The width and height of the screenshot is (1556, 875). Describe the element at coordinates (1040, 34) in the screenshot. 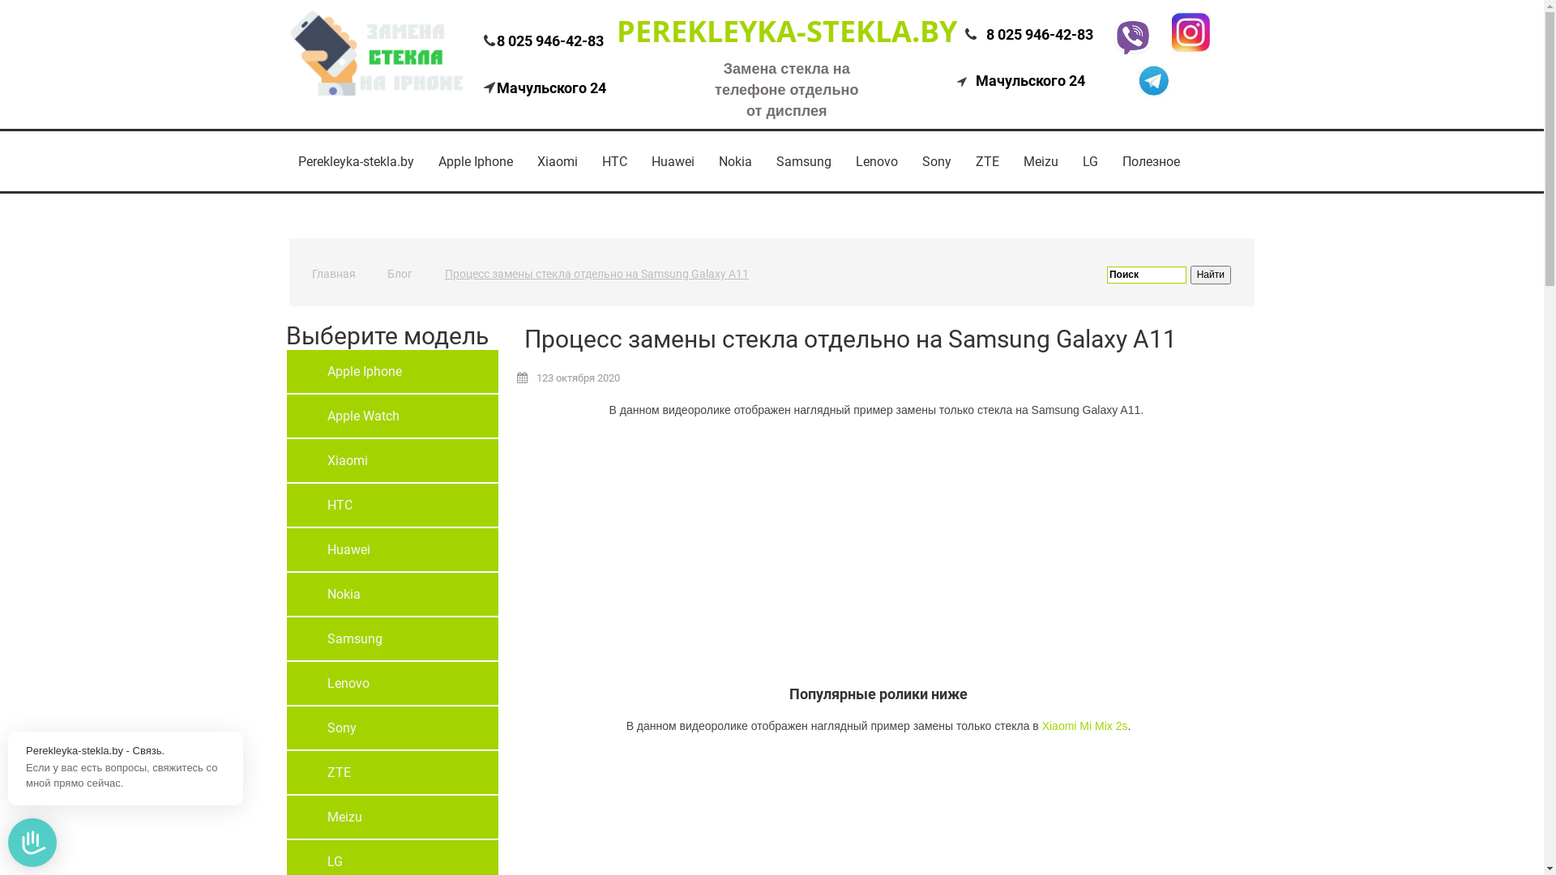

I see `8 025 946-42-83` at that location.